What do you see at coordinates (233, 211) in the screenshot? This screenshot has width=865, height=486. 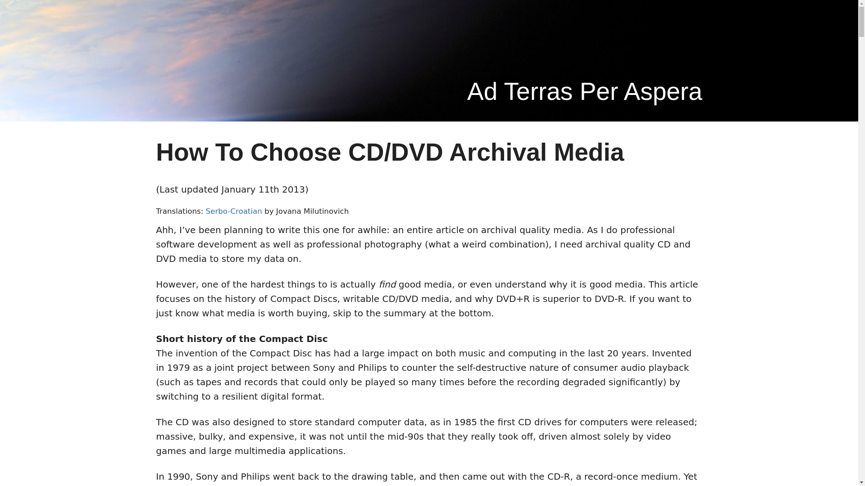 I see `Serbo-Croatian` at bounding box center [233, 211].